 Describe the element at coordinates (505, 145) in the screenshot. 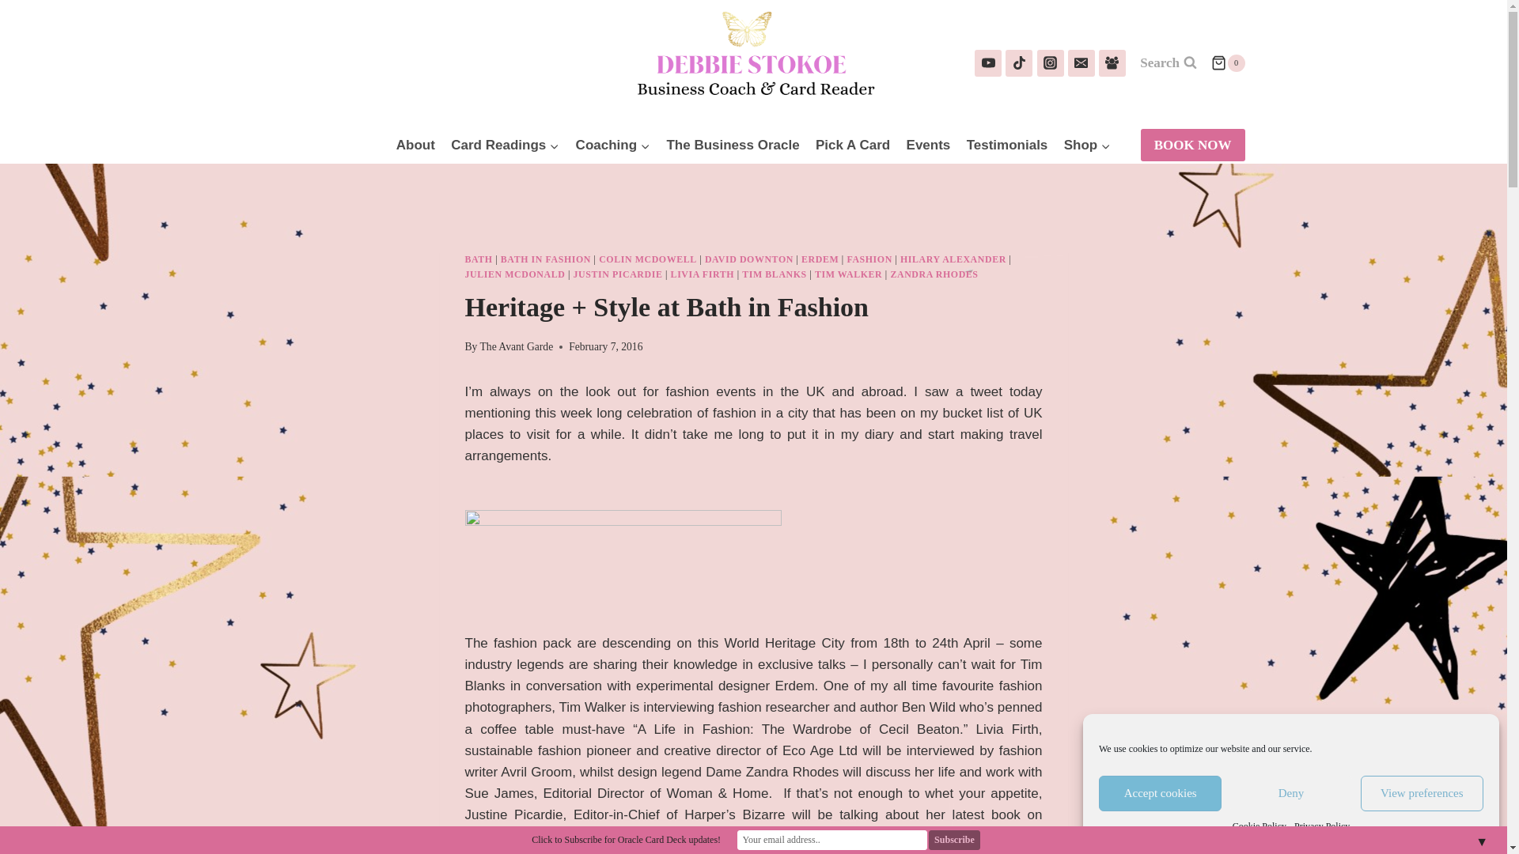

I see `Card Readings` at that location.